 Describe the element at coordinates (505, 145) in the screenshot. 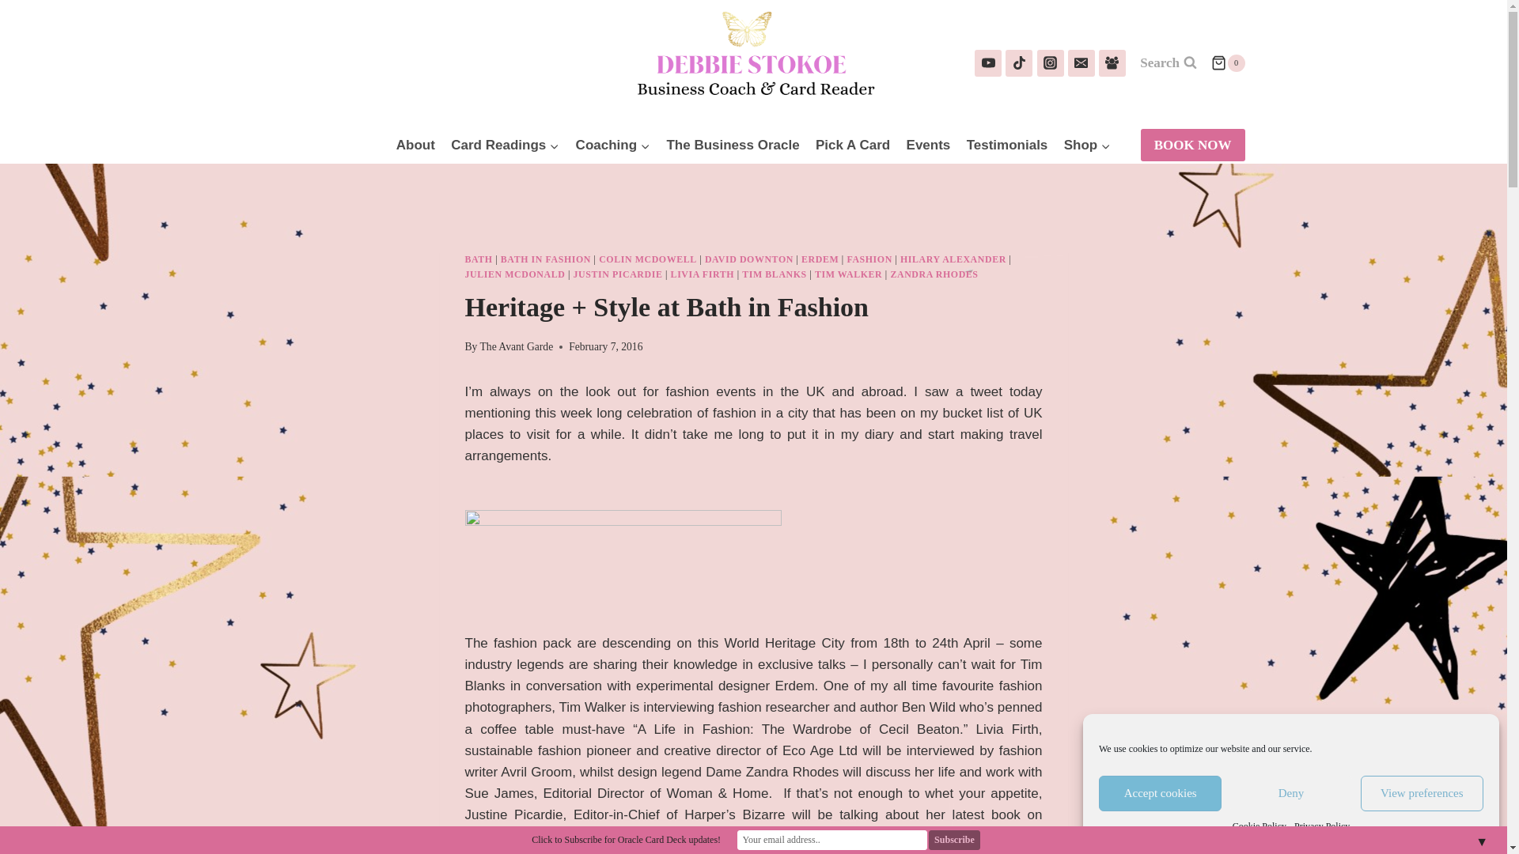

I see `Card Readings` at that location.